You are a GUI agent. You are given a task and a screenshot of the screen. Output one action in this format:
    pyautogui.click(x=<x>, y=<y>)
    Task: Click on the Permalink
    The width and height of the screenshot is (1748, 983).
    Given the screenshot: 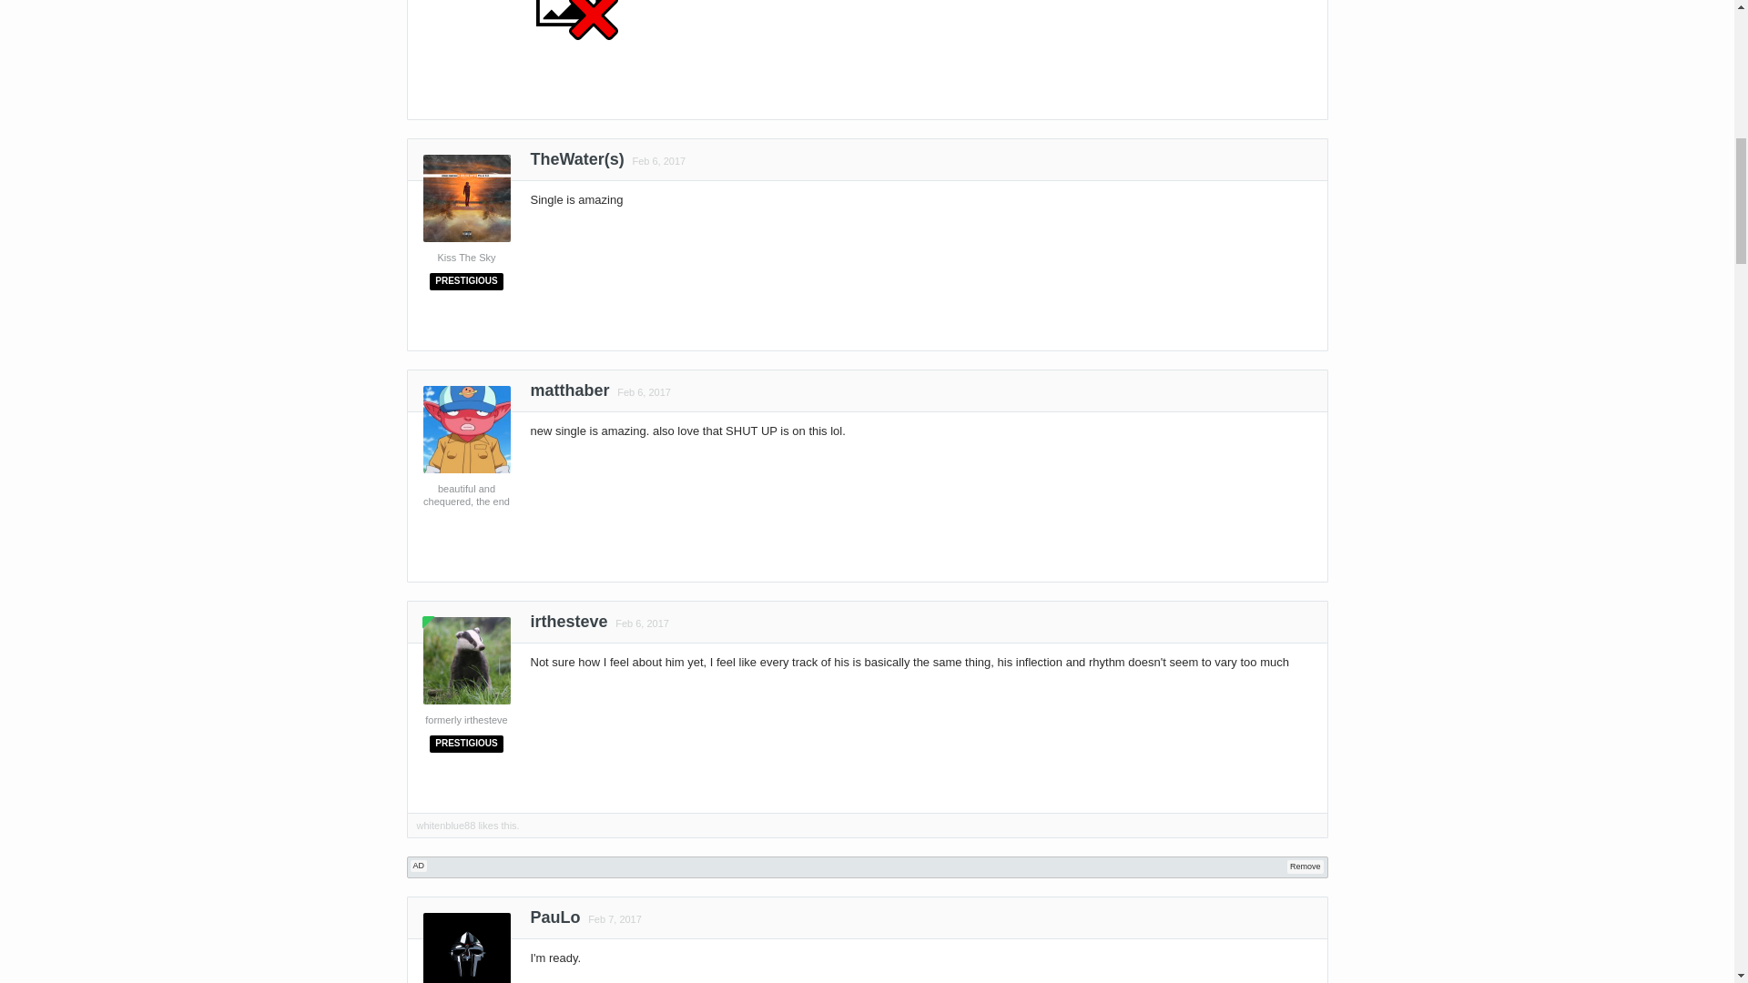 What is the action you would take?
    pyautogui.click(x=639, y=623)
    